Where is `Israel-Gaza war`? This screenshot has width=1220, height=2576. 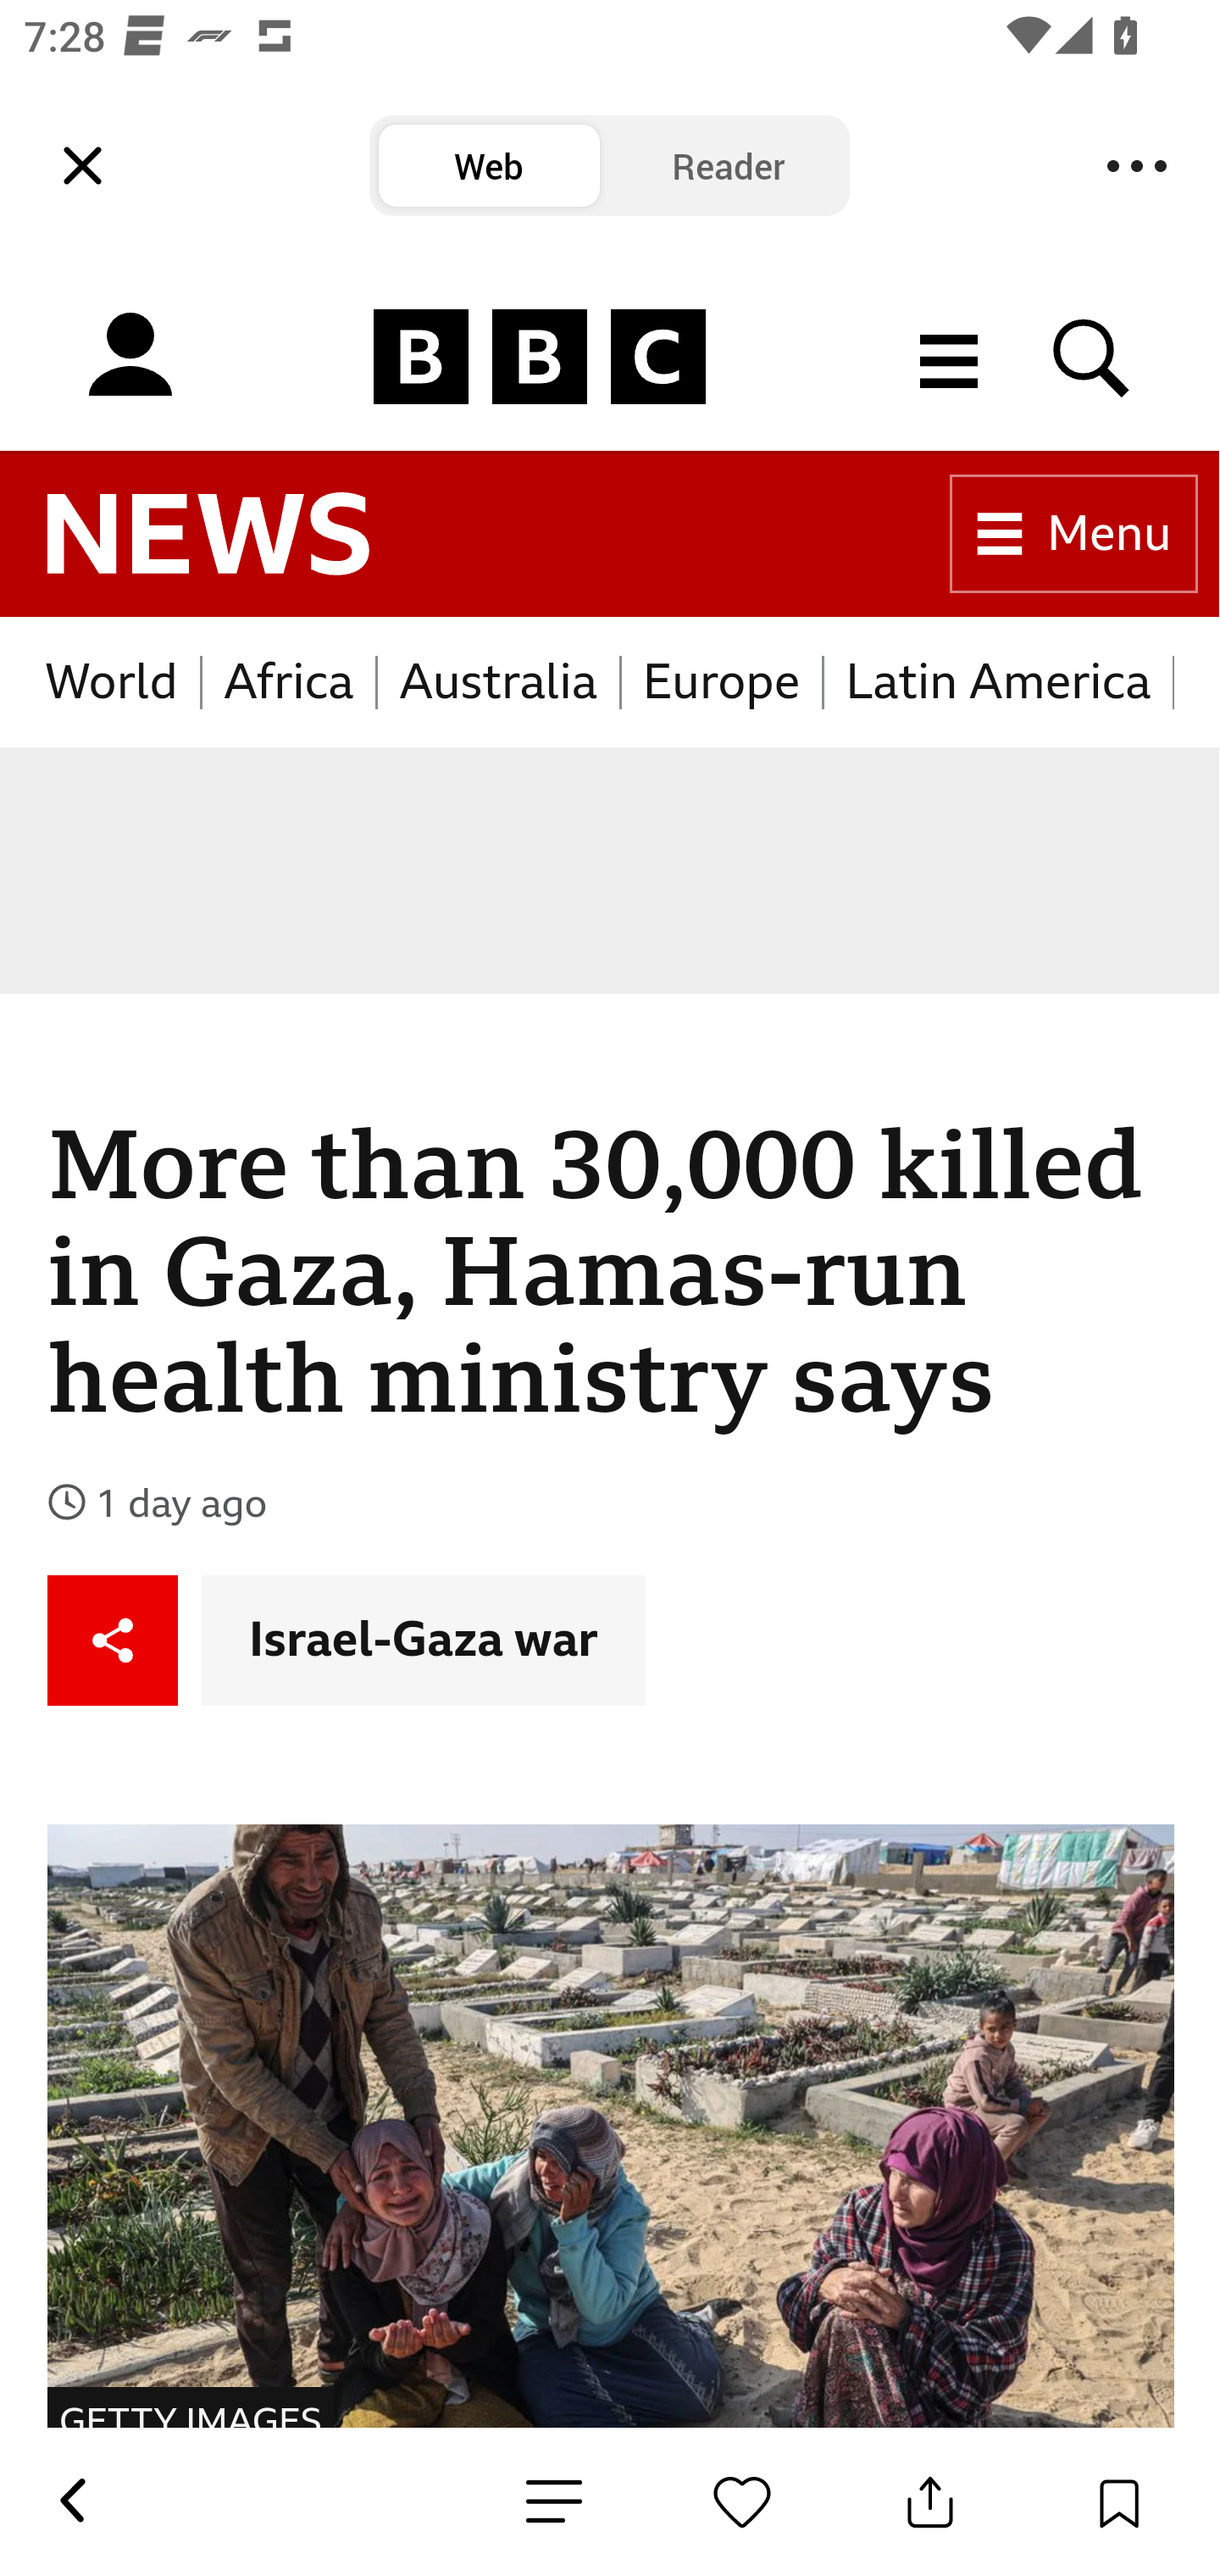 Israel-Gaza war is located at coordinates (424, 1639).